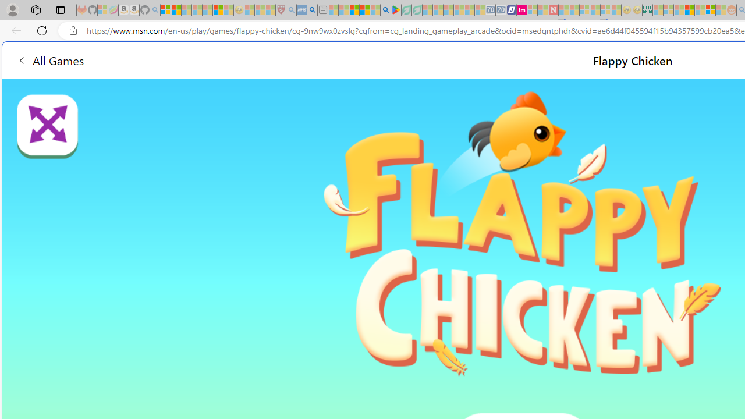 The image size is (745, 419). What do you see at coordinates (312, 10) in the screenshot?
I see `utah sues federal government - Search` at bounding box center [312, 10].